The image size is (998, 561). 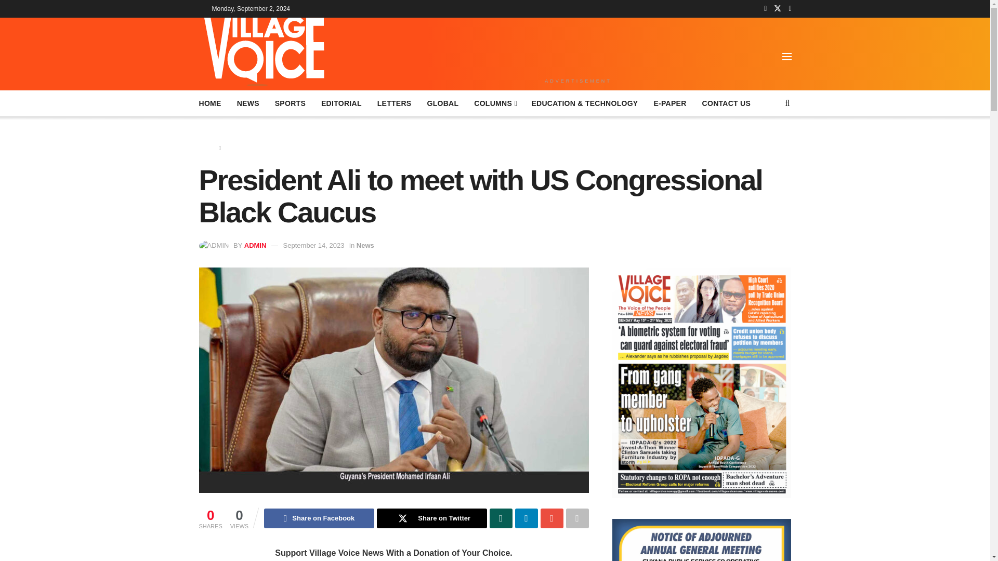 I want to click on LETTERS, so click(x=394, y=103).